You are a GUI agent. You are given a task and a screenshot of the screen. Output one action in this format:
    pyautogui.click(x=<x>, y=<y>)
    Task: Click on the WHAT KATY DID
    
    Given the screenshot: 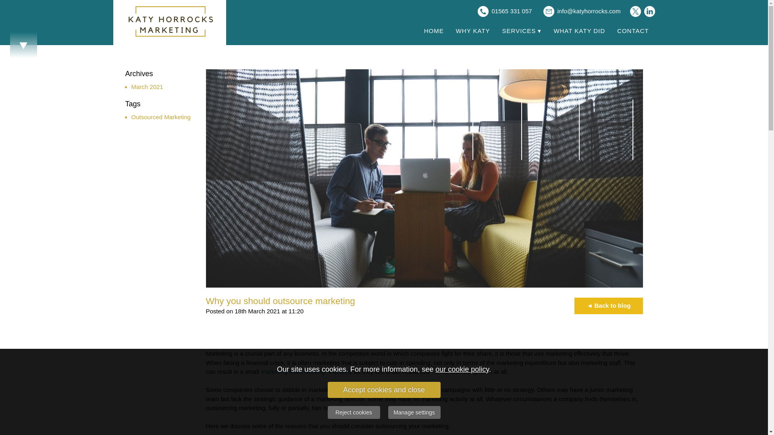 What is the action you would take?
    pyautogui.click(x=579, y=31)
    